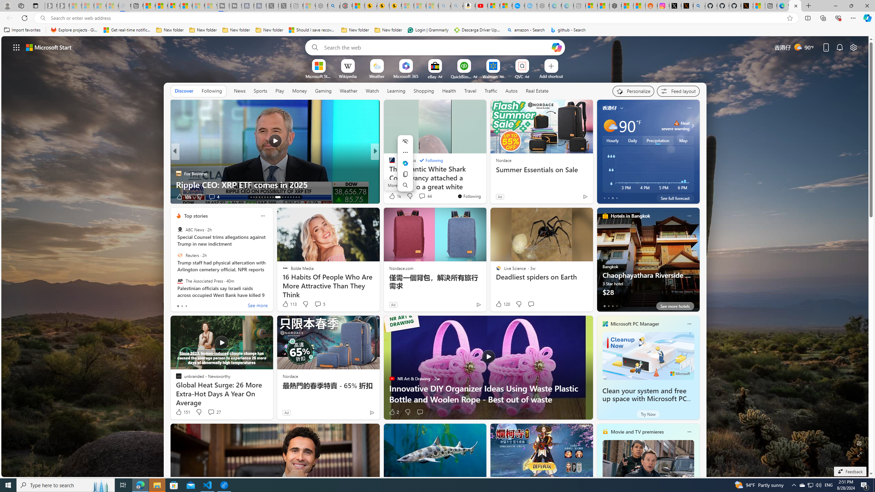 The width and height of the screenshot is (875, 492). I want to click on AutomationID: tab-28, so click(296, 197).